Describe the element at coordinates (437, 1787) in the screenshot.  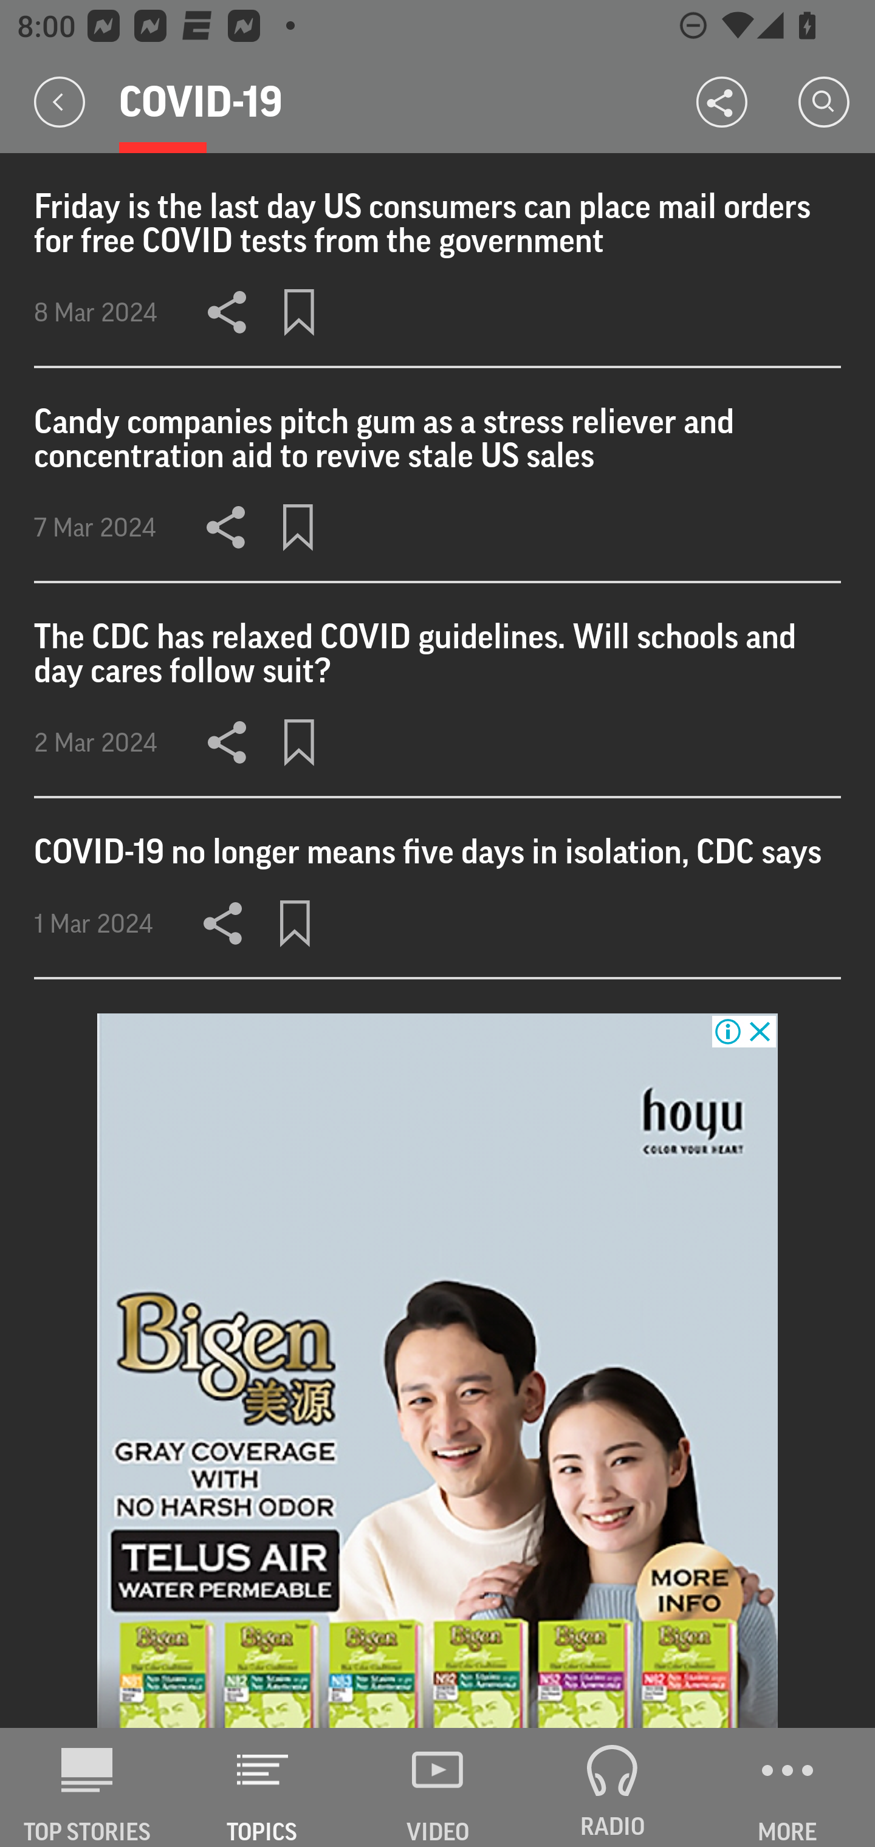
I see `VIDEO` at that location.